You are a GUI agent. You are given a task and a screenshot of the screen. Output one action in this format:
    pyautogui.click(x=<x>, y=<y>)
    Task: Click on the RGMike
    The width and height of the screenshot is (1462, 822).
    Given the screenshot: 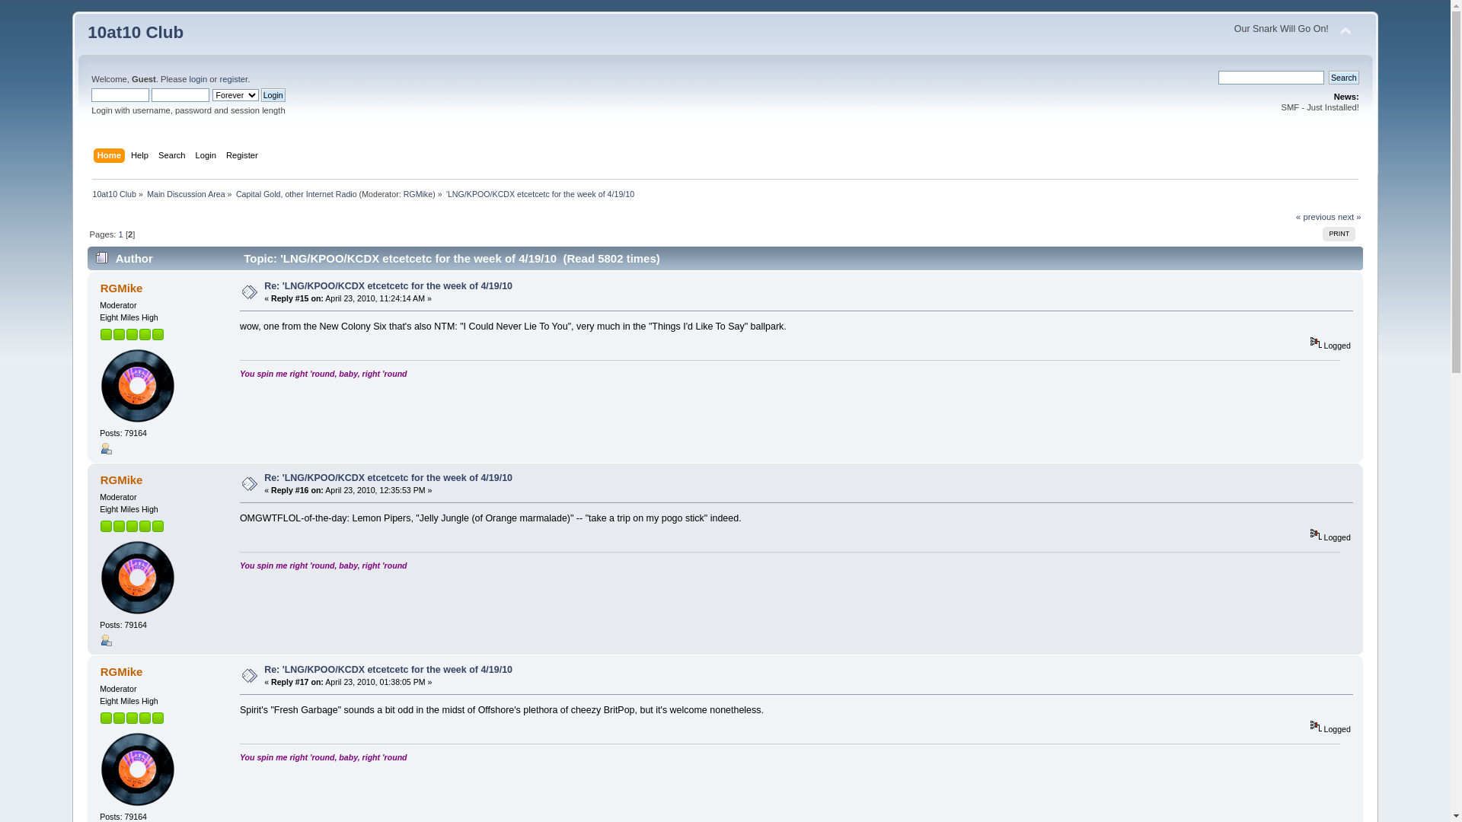 What is the action you would take?
    pyautogui.click(x=122, y=479)
    